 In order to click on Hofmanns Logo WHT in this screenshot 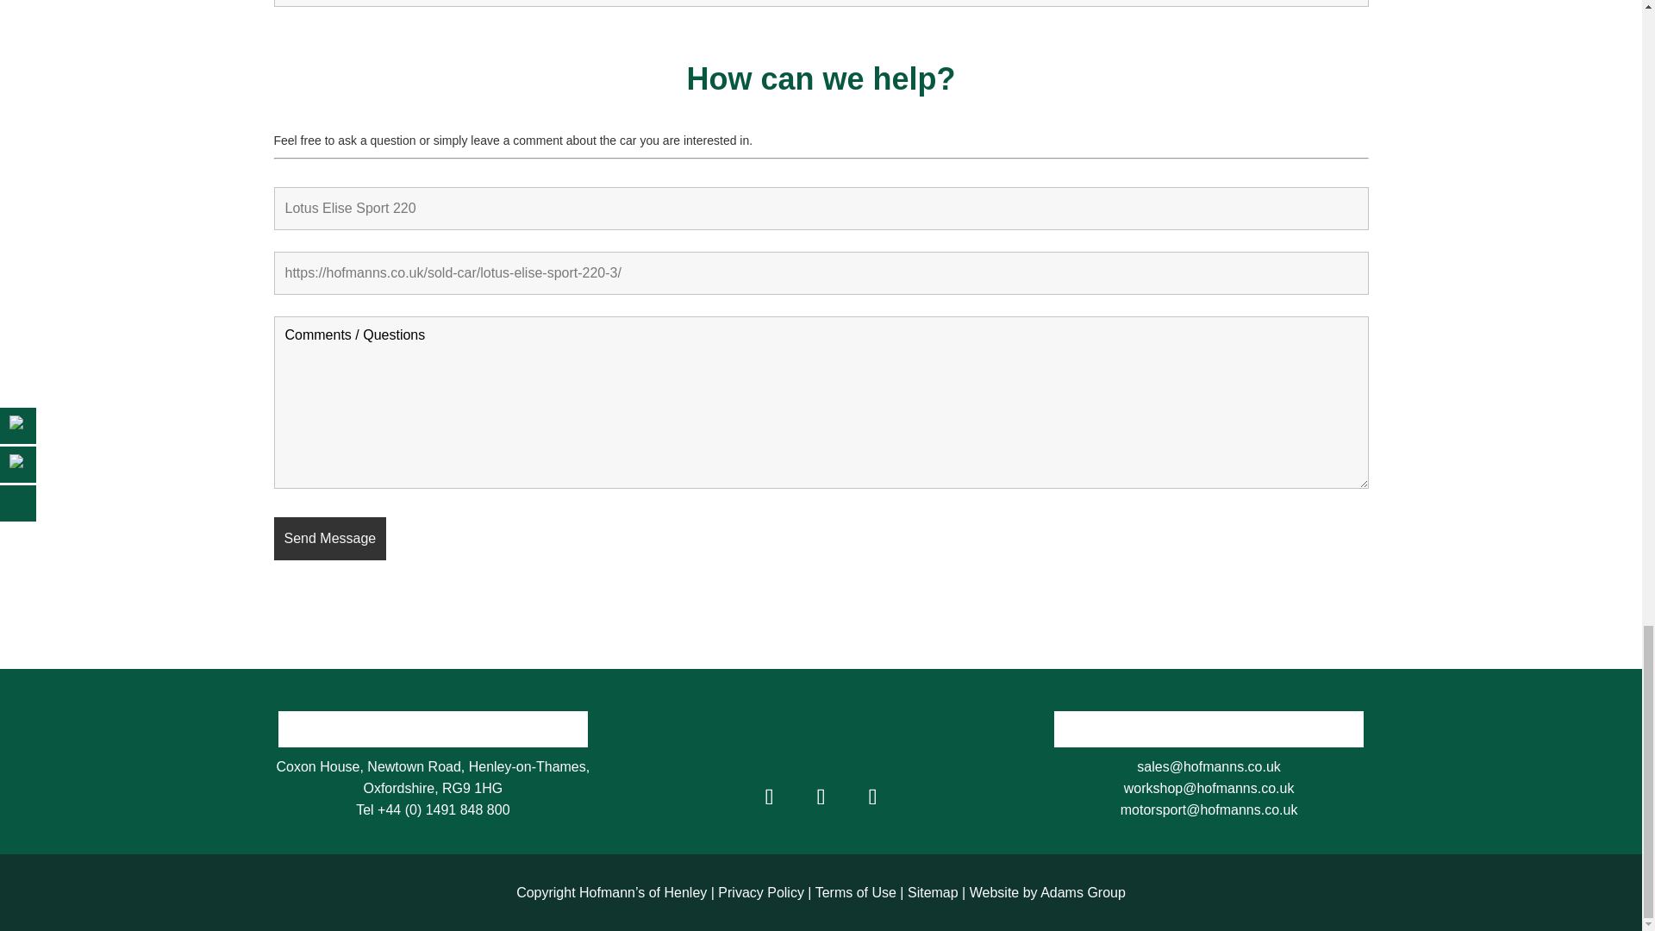, I will do `click(821, 721)`.